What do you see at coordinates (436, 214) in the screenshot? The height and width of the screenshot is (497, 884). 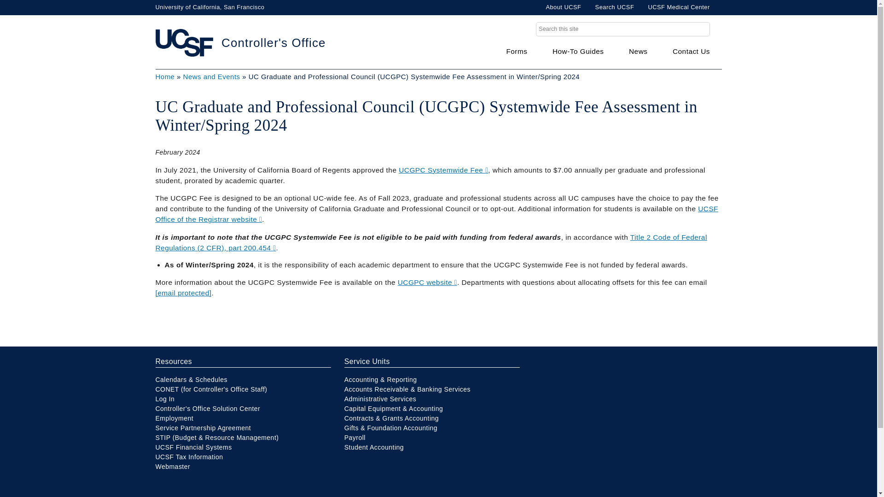 I see `UCSF Office of the Registrar website` at bounding box center [436, 214].